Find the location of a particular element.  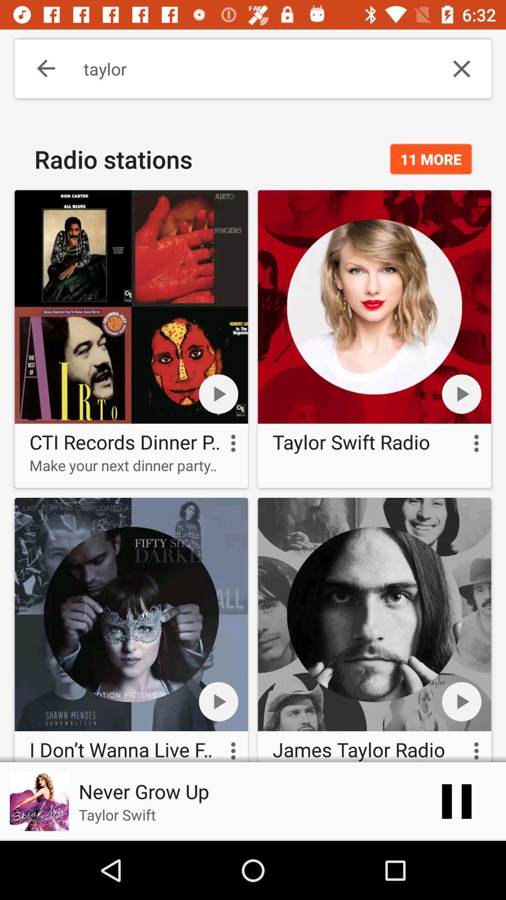

launch icon to the left of taylor icon is located at coordinates (39, 68).